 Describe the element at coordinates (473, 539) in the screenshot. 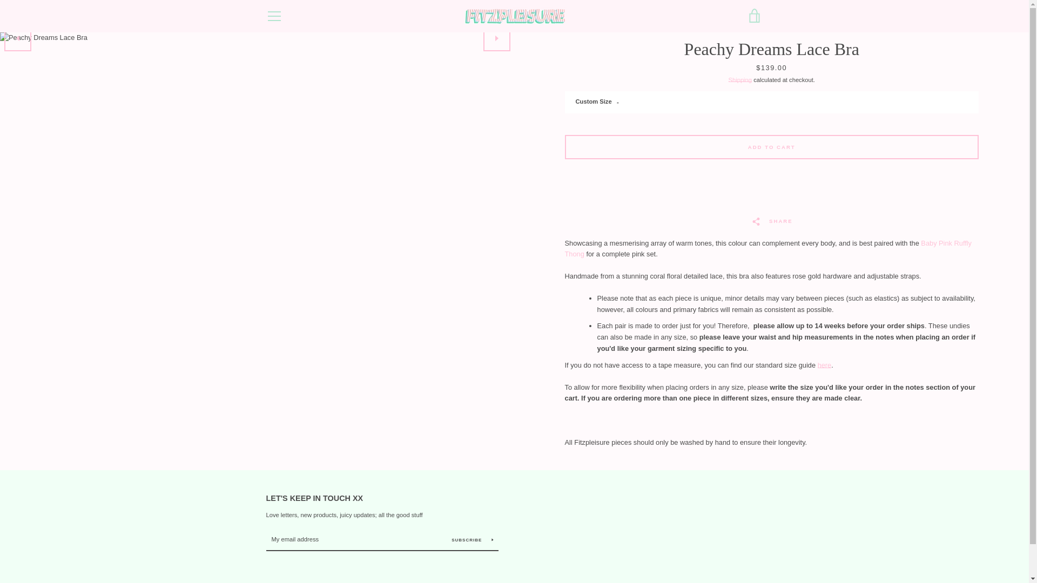

I see `SUBSCRIBE` at that location.